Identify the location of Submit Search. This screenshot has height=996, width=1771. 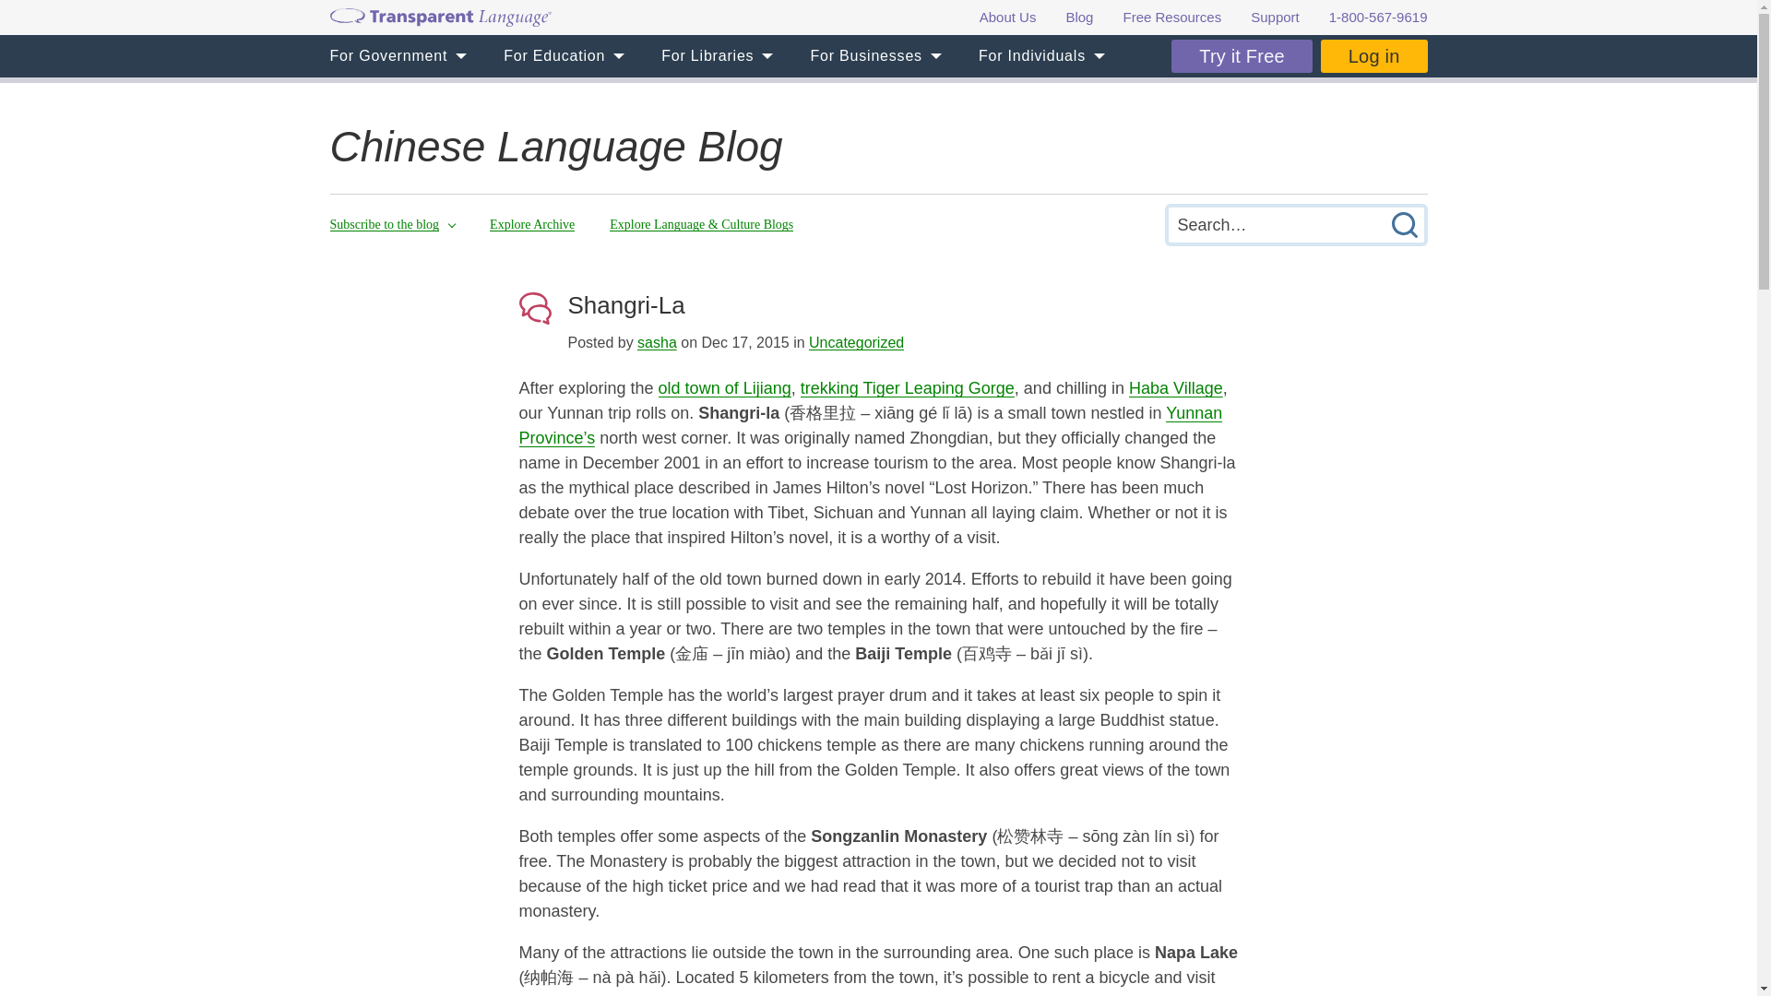
(1403, 224).